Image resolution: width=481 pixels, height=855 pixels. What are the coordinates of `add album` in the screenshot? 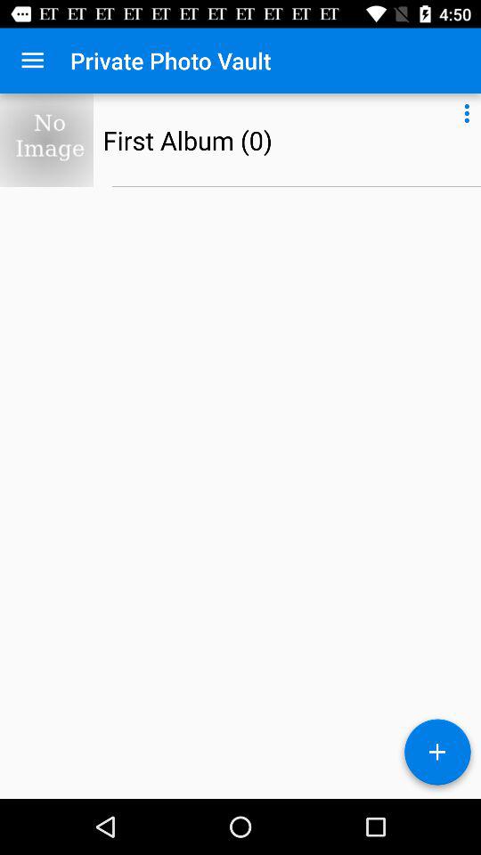 It's located at (437, 755).